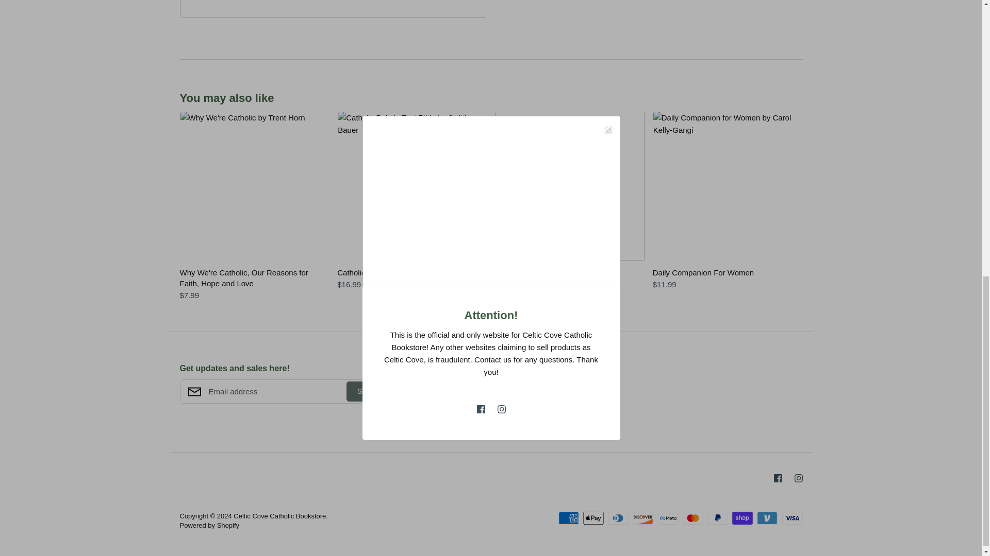 The image size is (990, 556). Describe the element at coordinates (693, 518) in the screenshot. I see `Mastercard` at that location.